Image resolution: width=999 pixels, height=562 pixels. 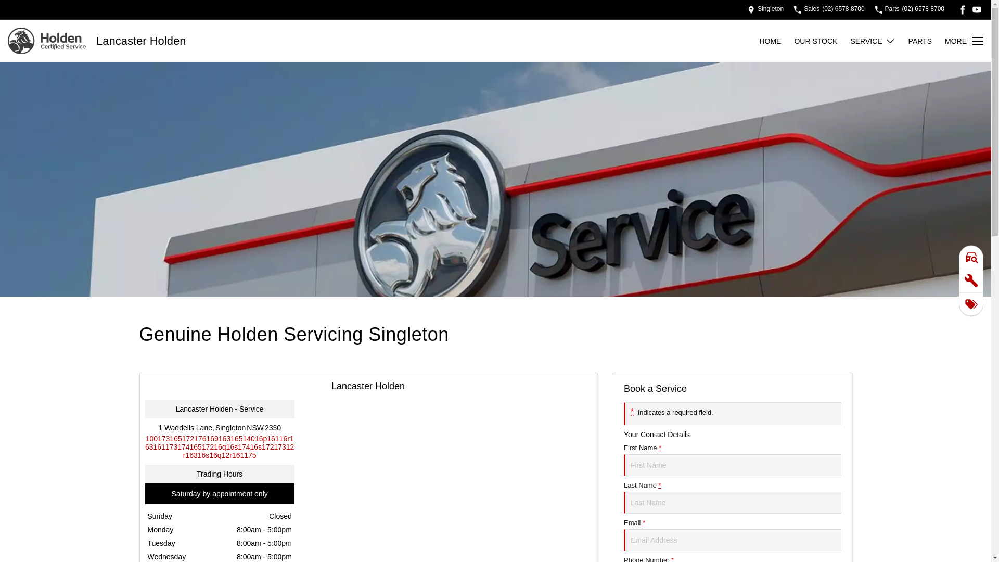 What do you see at coordinates (910, 9) in the screenshot?
I see `Parts
(02) 6578 8700` at bounding box center [910, 9].